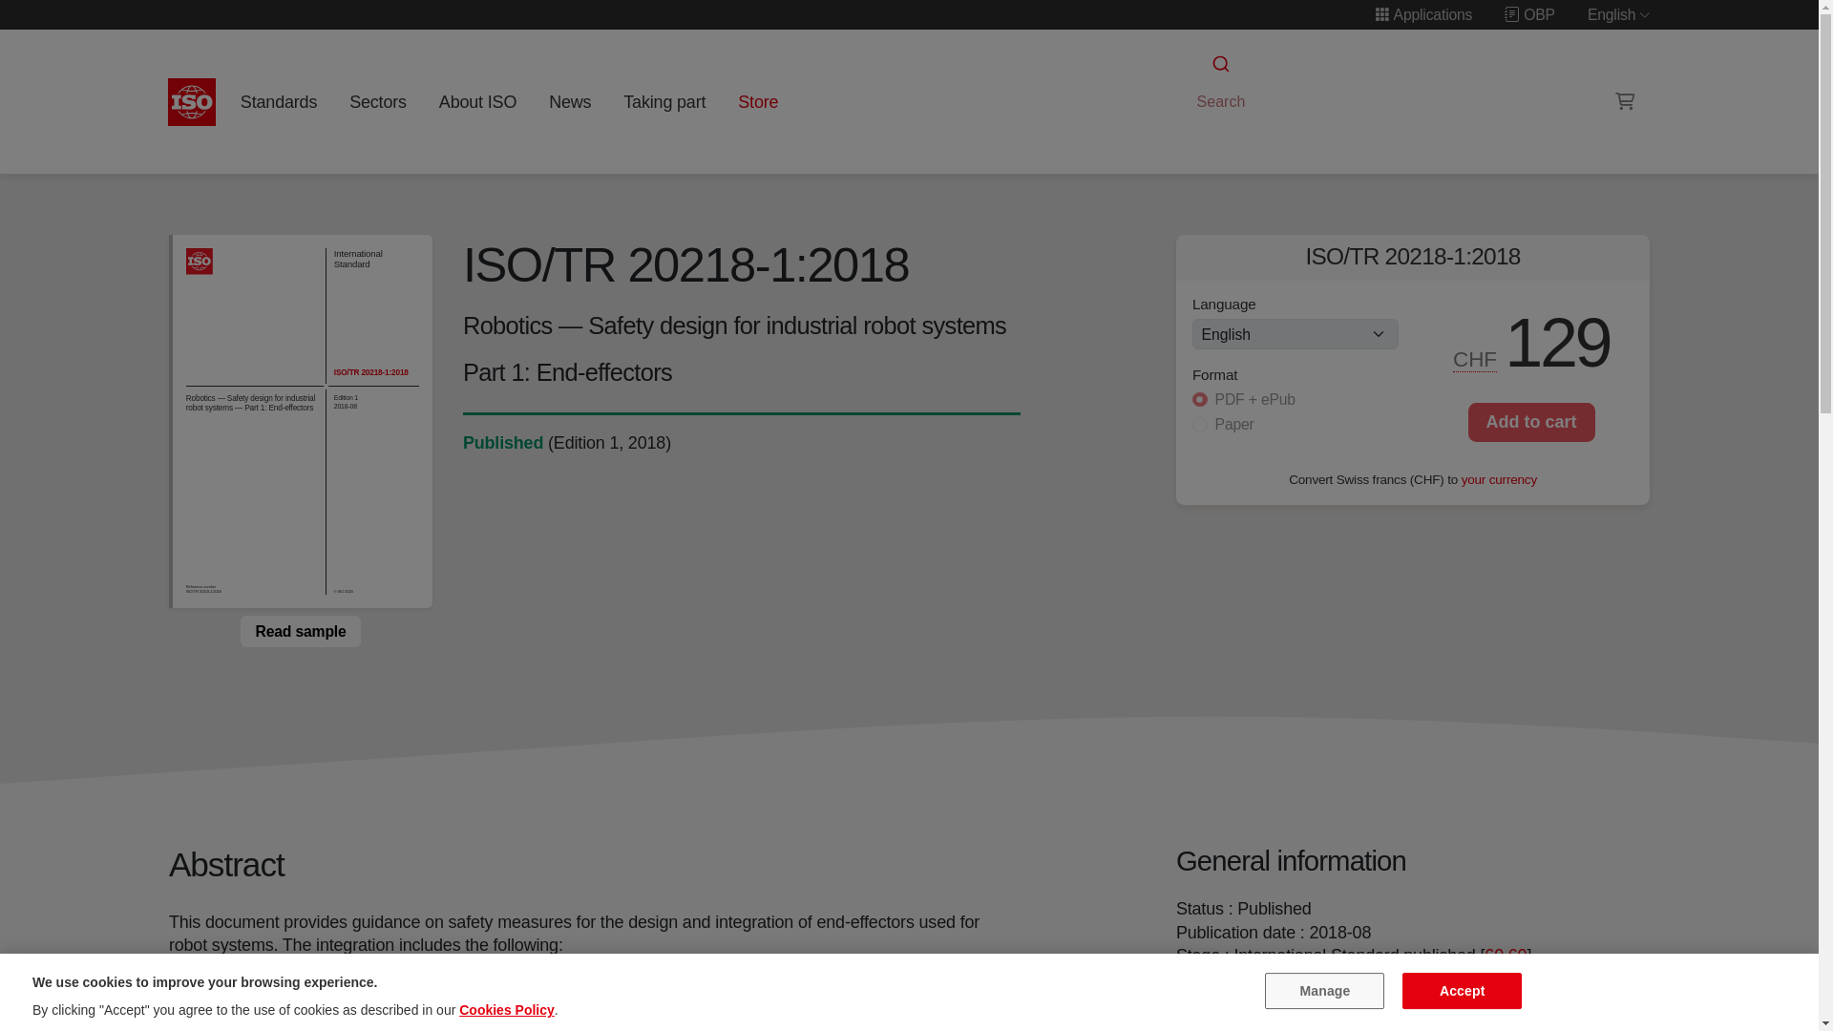  Describe the element at coordinates (1475, 359) in the screenshot. I see `Swiss francs` at that location.